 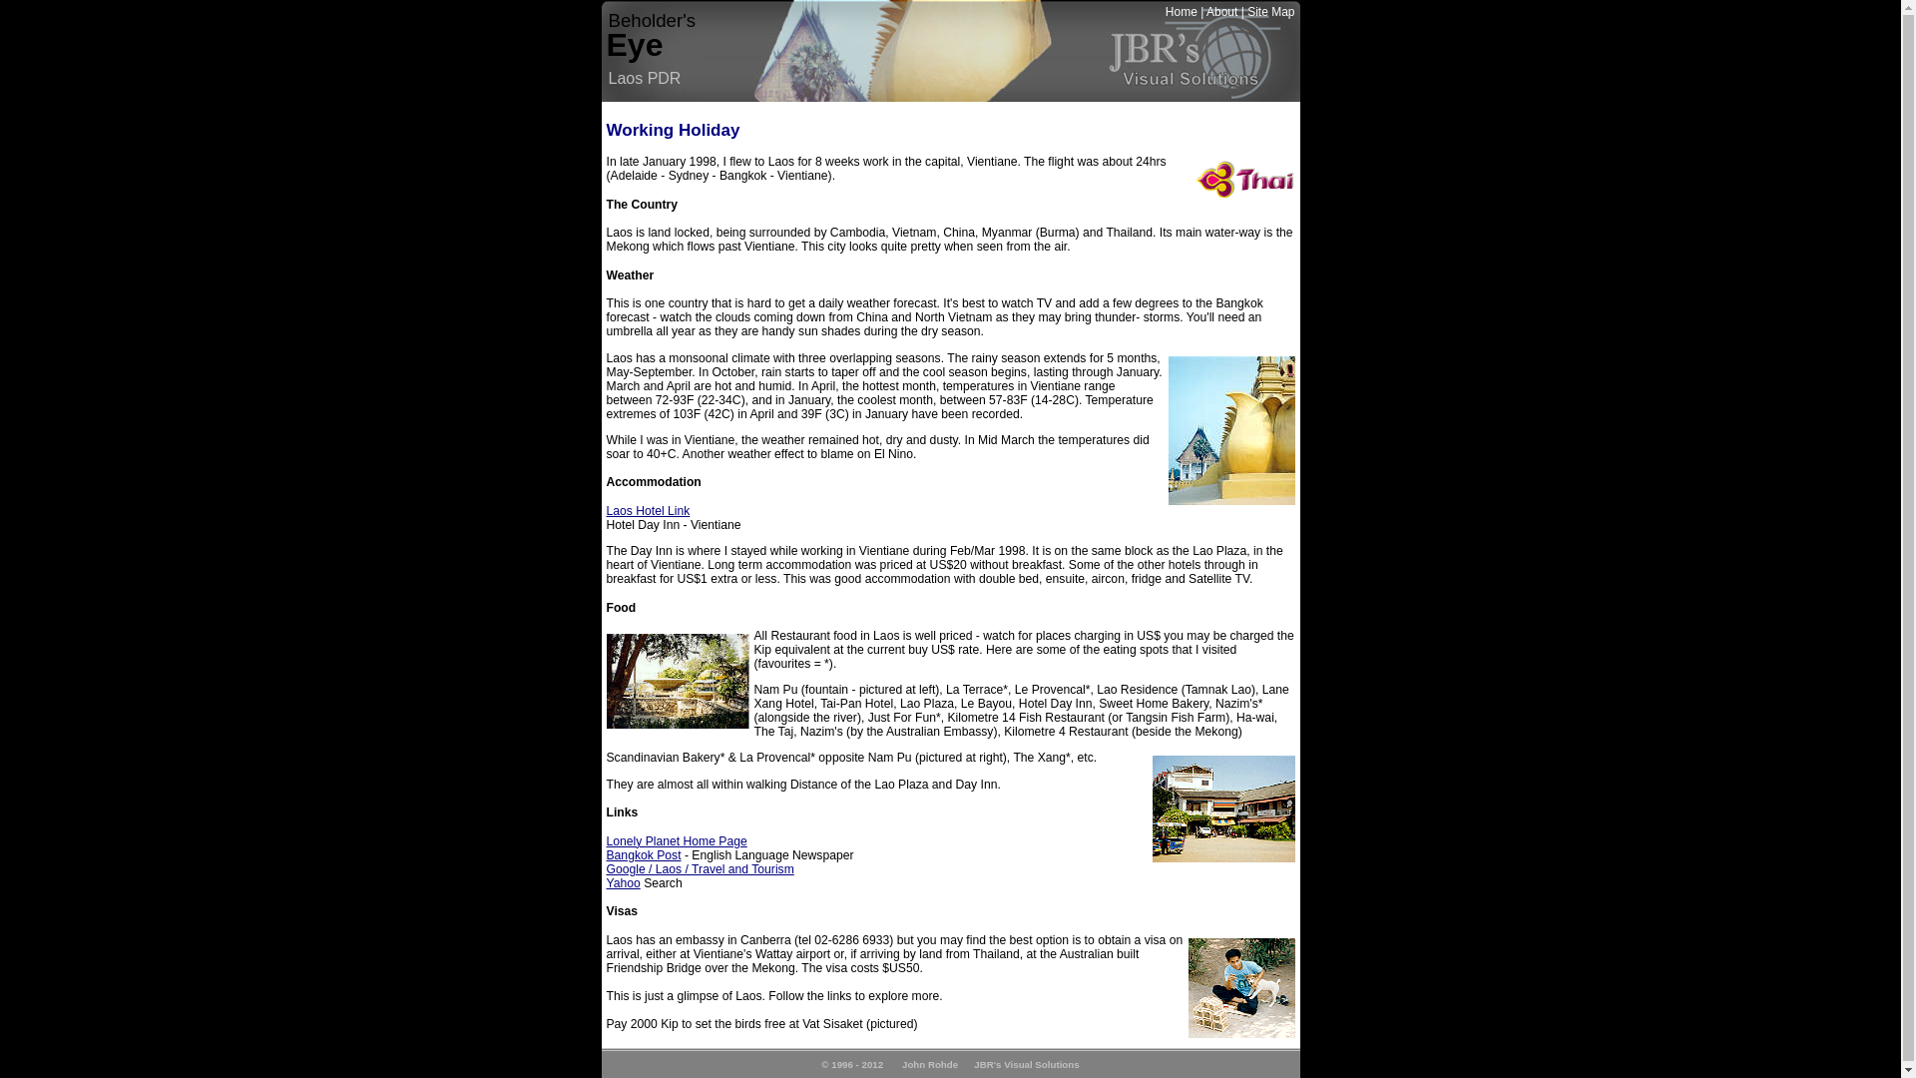 What do you see at coordinates (677, 841) in the screenshot?
I see `Lonely Planet Home Page` at bounding box center [677, 841].